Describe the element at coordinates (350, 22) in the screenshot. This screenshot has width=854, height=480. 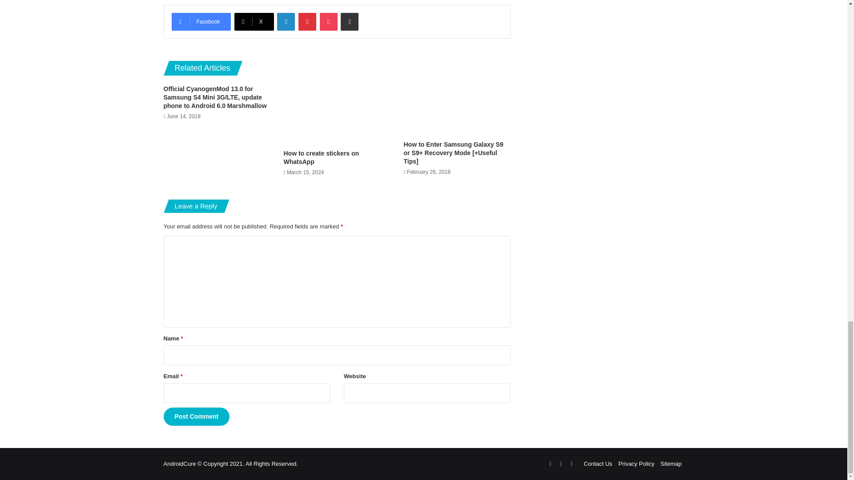
I see `Share via Email` at that location.